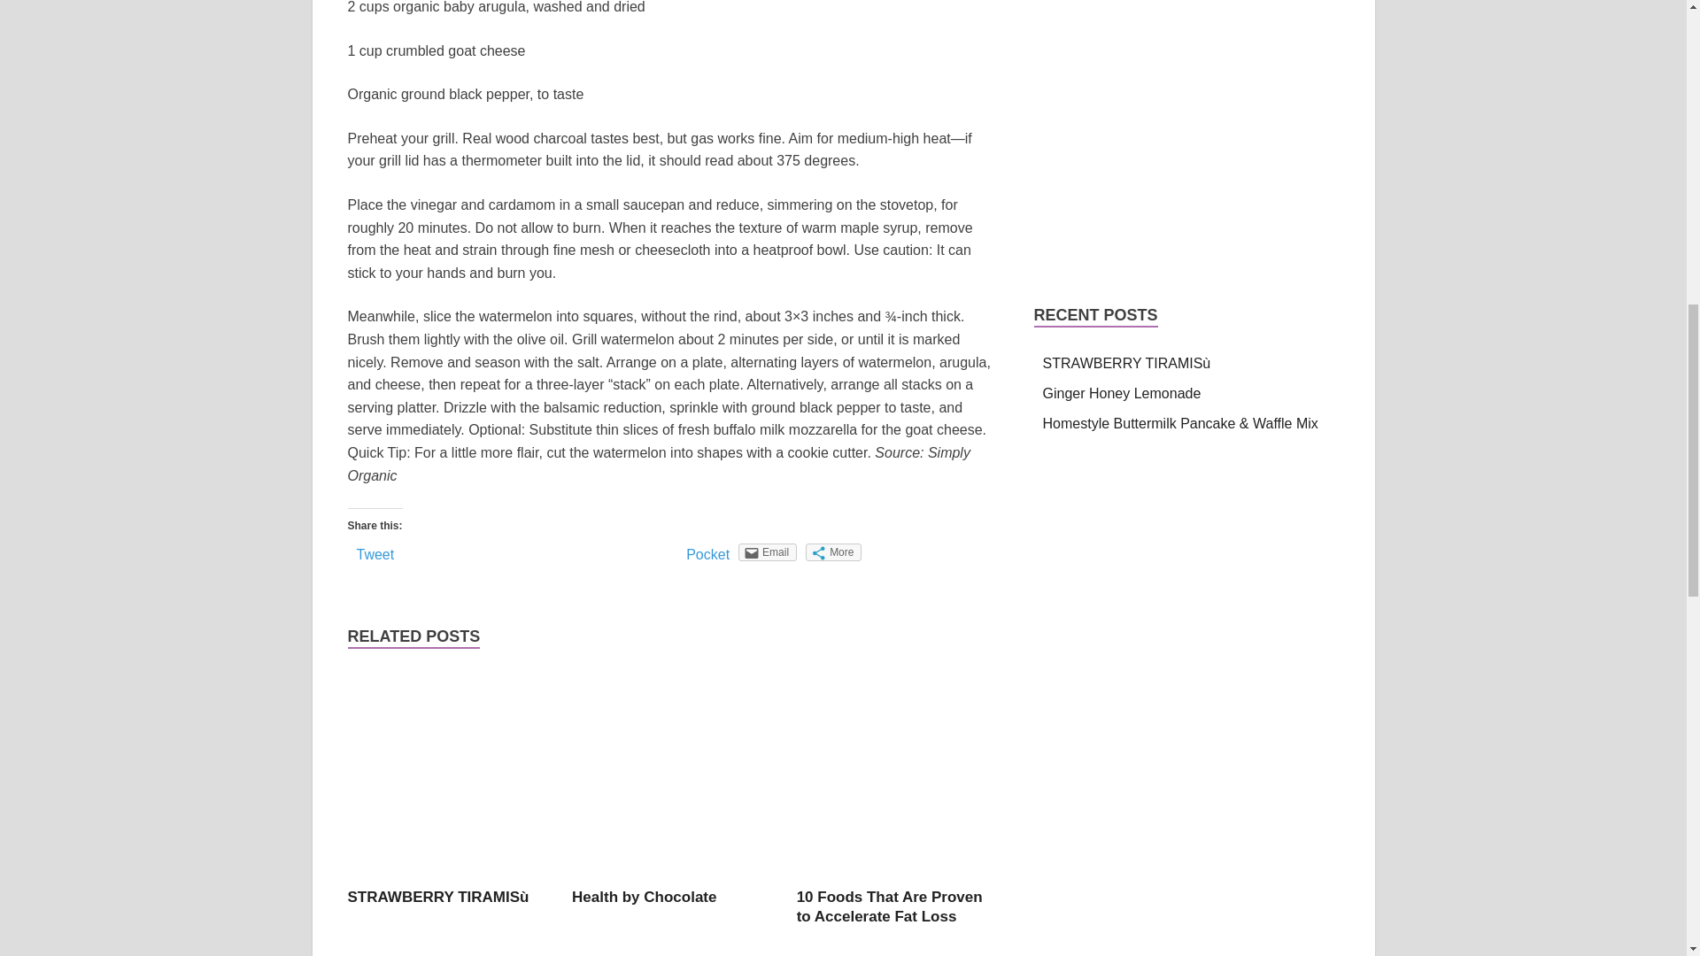 The image size is (1700, 956). I want to click on 10 Foods That Are Proven to Accelerate Fat Loss, so click(898, 876).